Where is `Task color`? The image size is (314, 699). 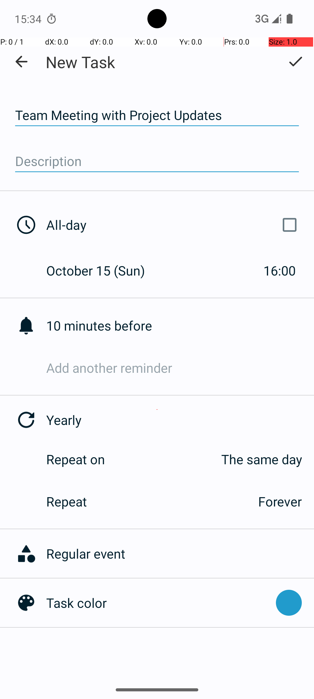 Task color is located at coordinates (158, 603).